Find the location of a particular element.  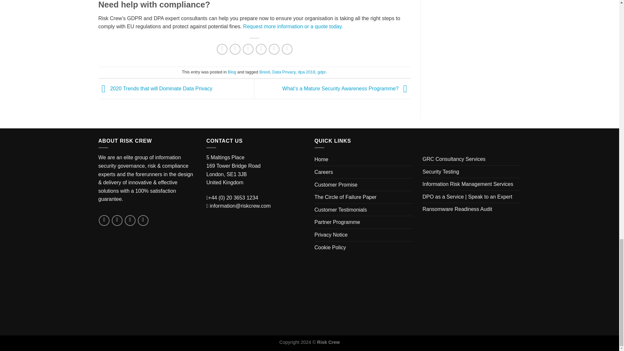

Email to a Friend is located at coordinates (248, 49).